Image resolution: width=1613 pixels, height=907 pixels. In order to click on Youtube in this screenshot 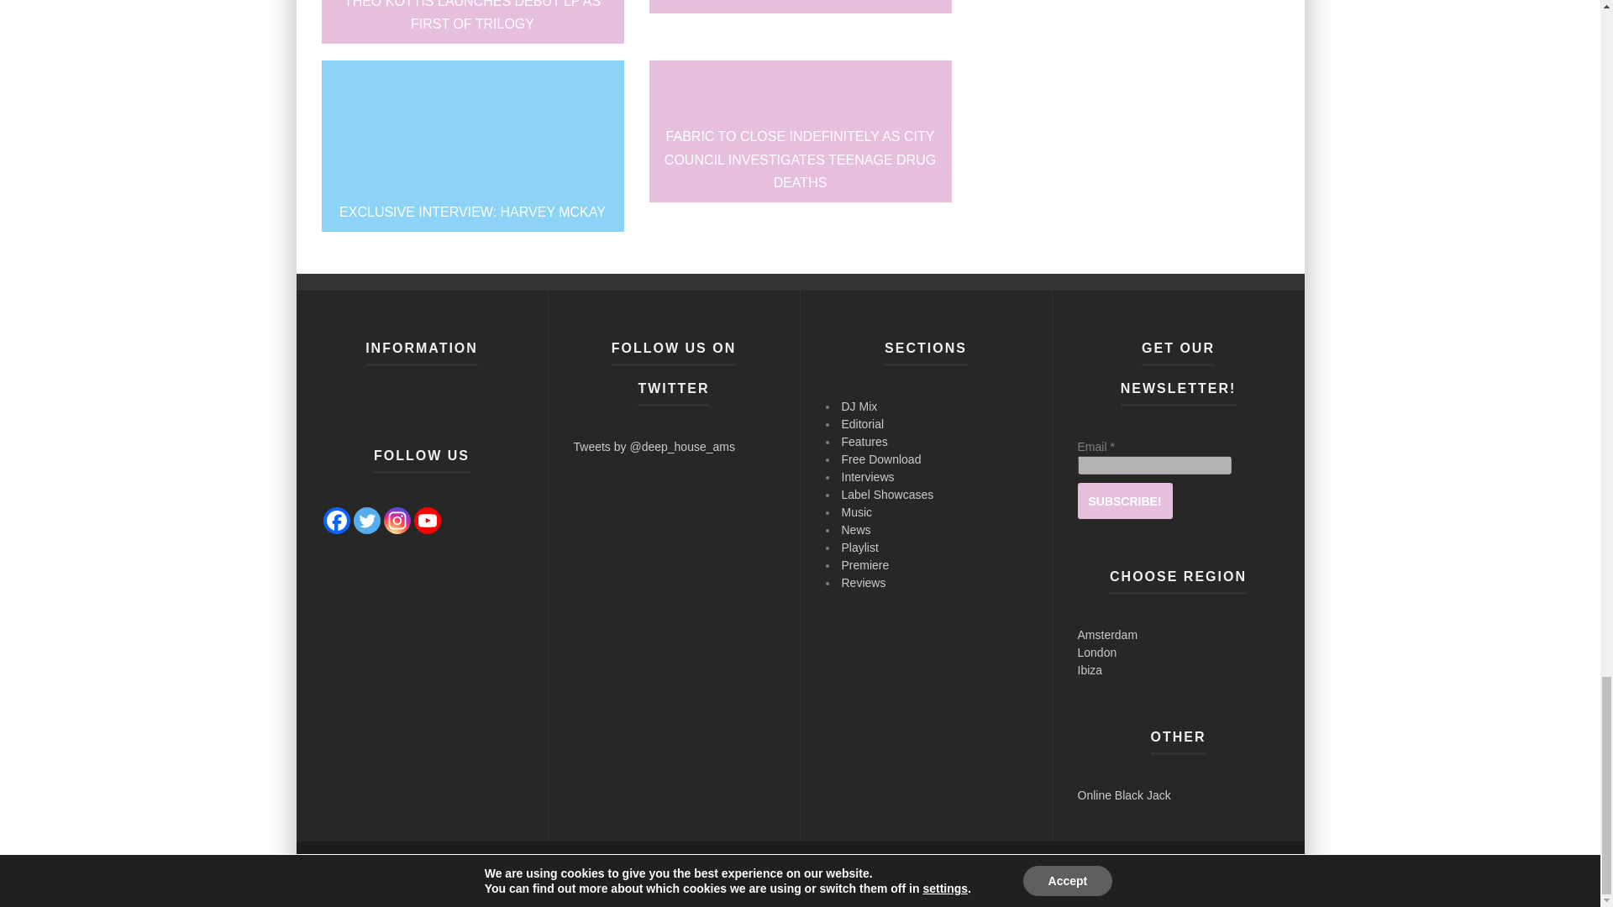, I will do `click(427, 521)`.